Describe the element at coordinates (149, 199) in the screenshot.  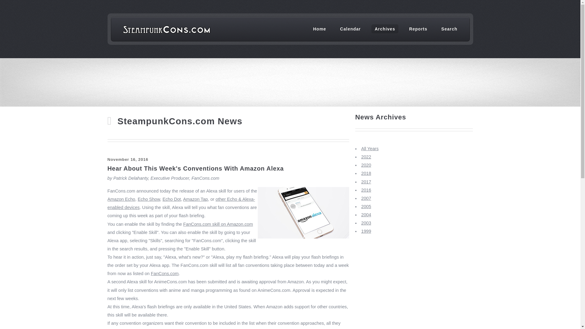
I see `Echo Show` at that location.